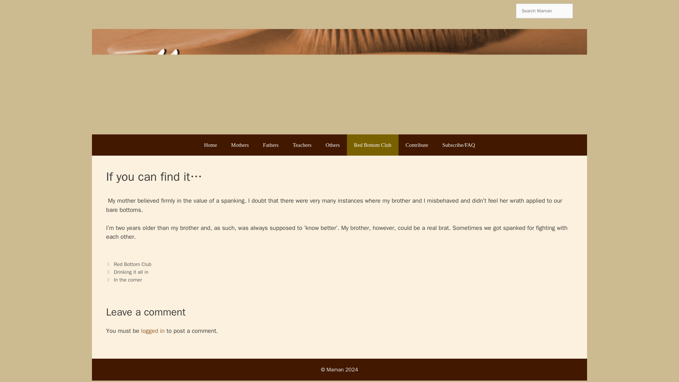 This screenshot has height=382, width=679. Describe the element at coordinates (271, 145) in the screenshot. I see `Fathers` at that location.